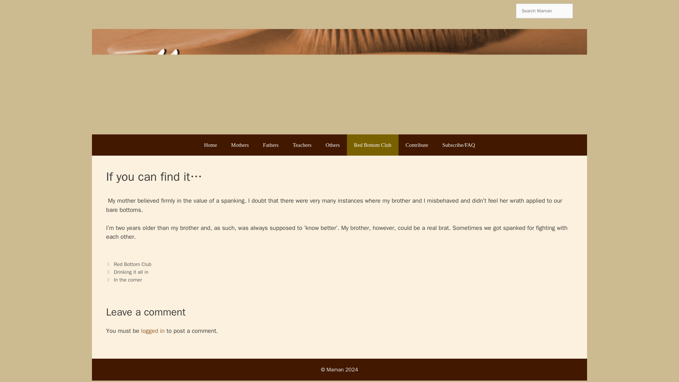 This screenshot has height=382, width=679. Describe the element at coordinates (271, 145) in the screenshot. I see `Fathers` at that location.